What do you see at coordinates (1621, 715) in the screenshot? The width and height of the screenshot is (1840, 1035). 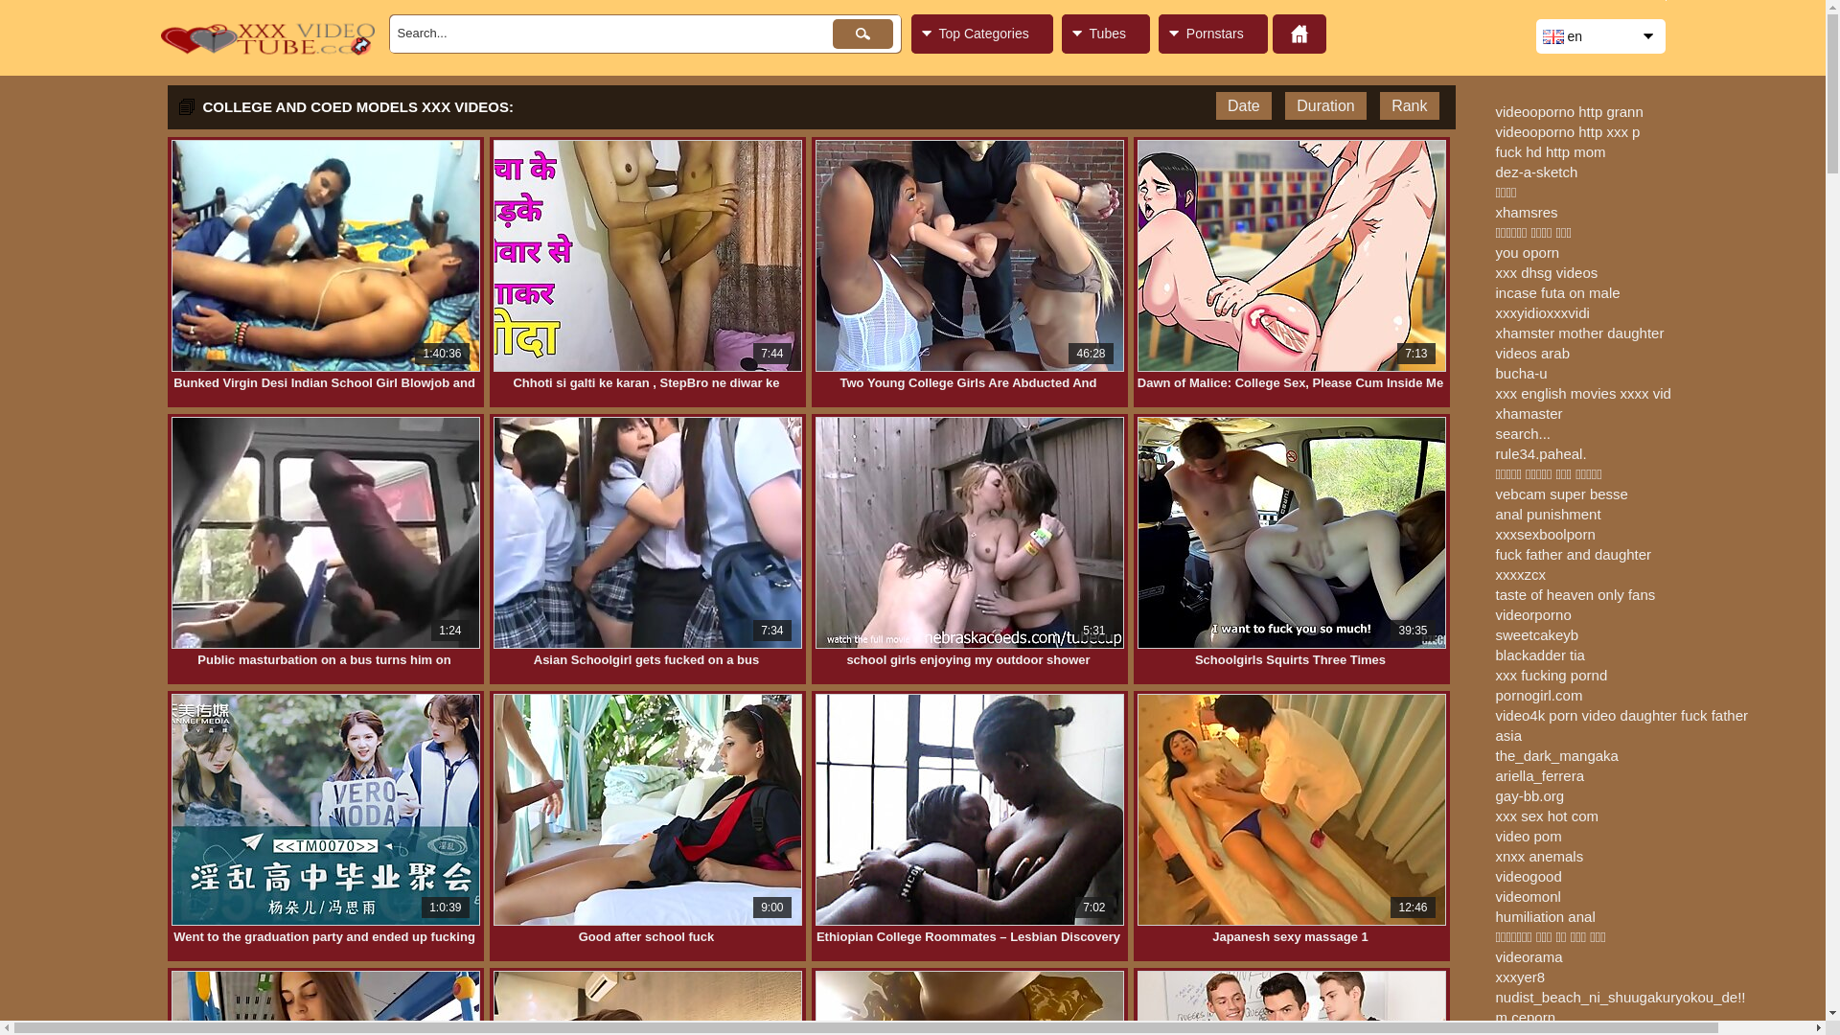 I see `video4k porn video daughter fuck father` at bounding box center [1621, 715].